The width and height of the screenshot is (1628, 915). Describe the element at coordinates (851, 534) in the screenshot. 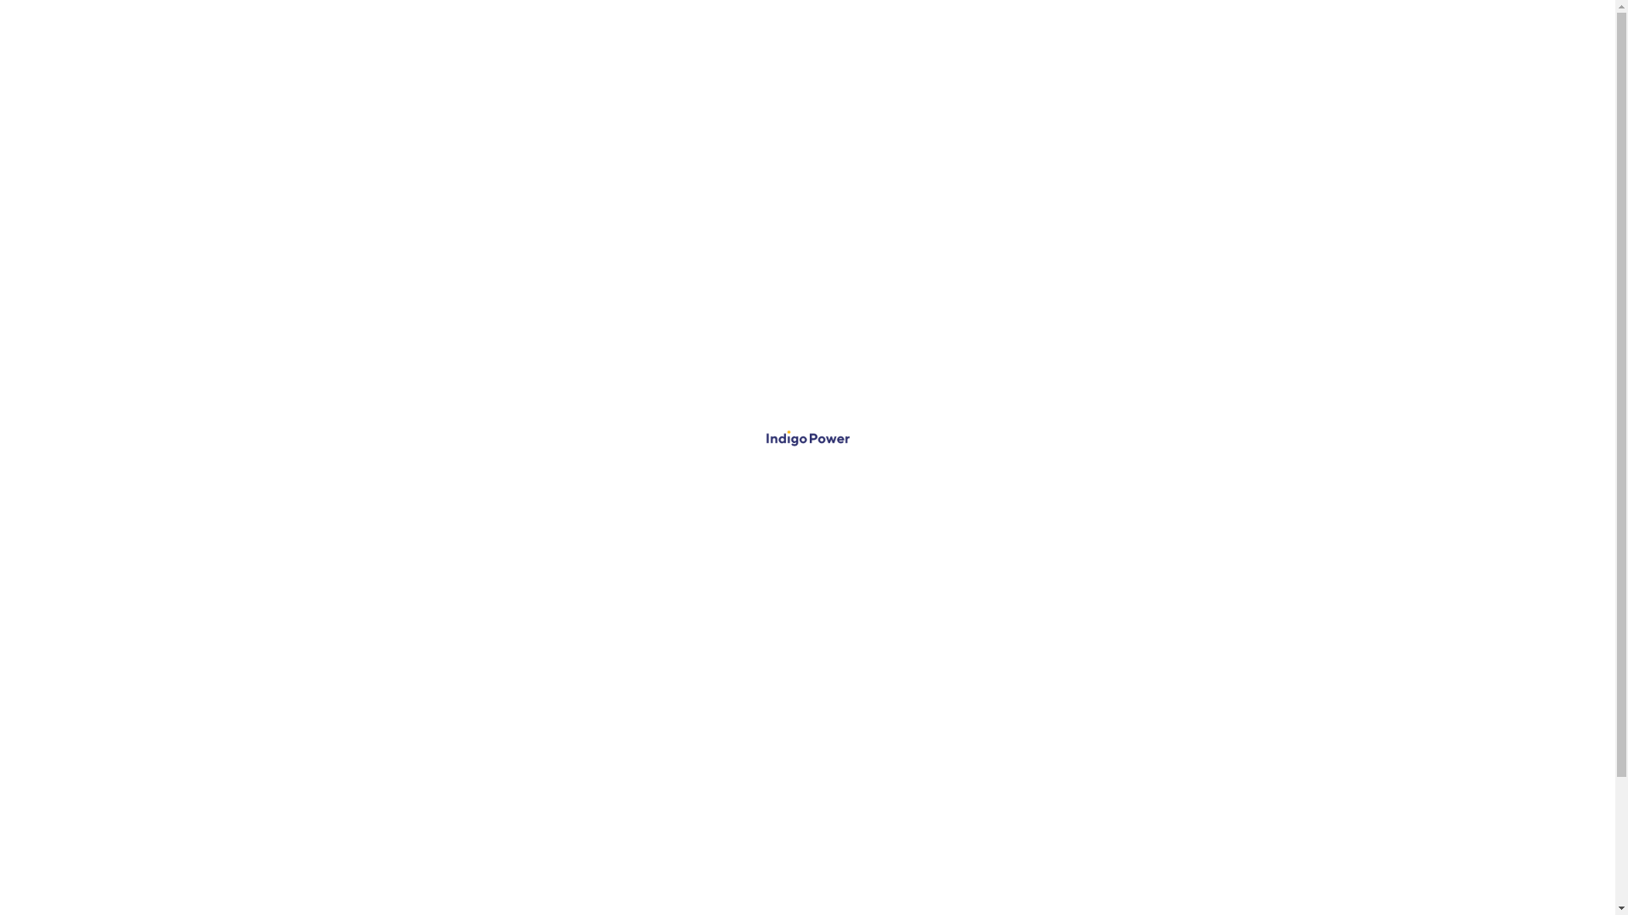

I see `Bpay` at that location.